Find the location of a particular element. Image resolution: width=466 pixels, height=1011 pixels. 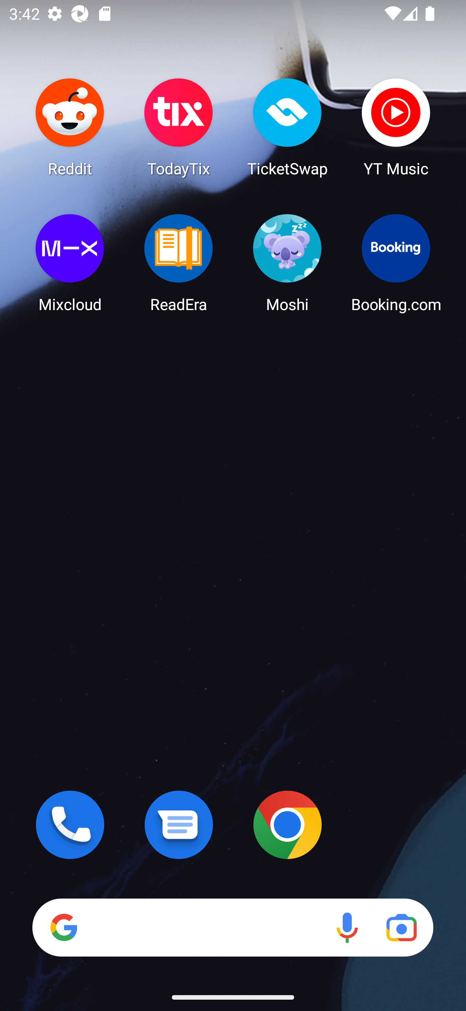

TicketSwap is located at coordinates (287, 127).